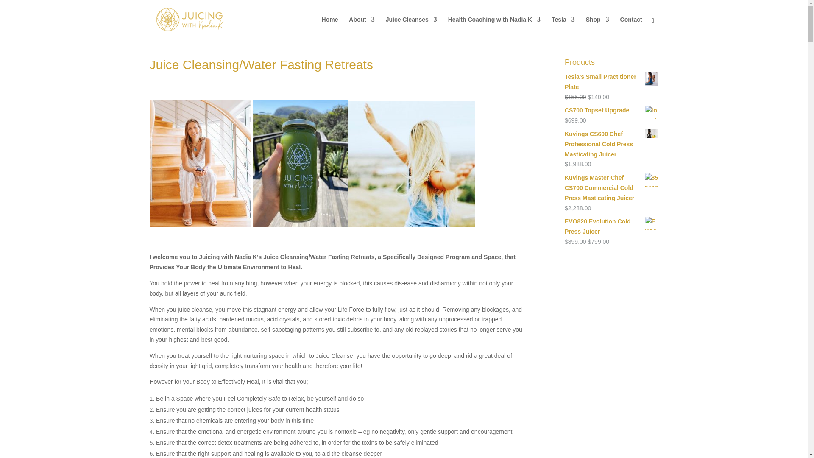 Image resolution: width=814 pixels, height=458 pixels. What do you see at coordinates (411, 27) in the screenshot?
I see `Juice Cleanses` at bounding box center [411, 27].